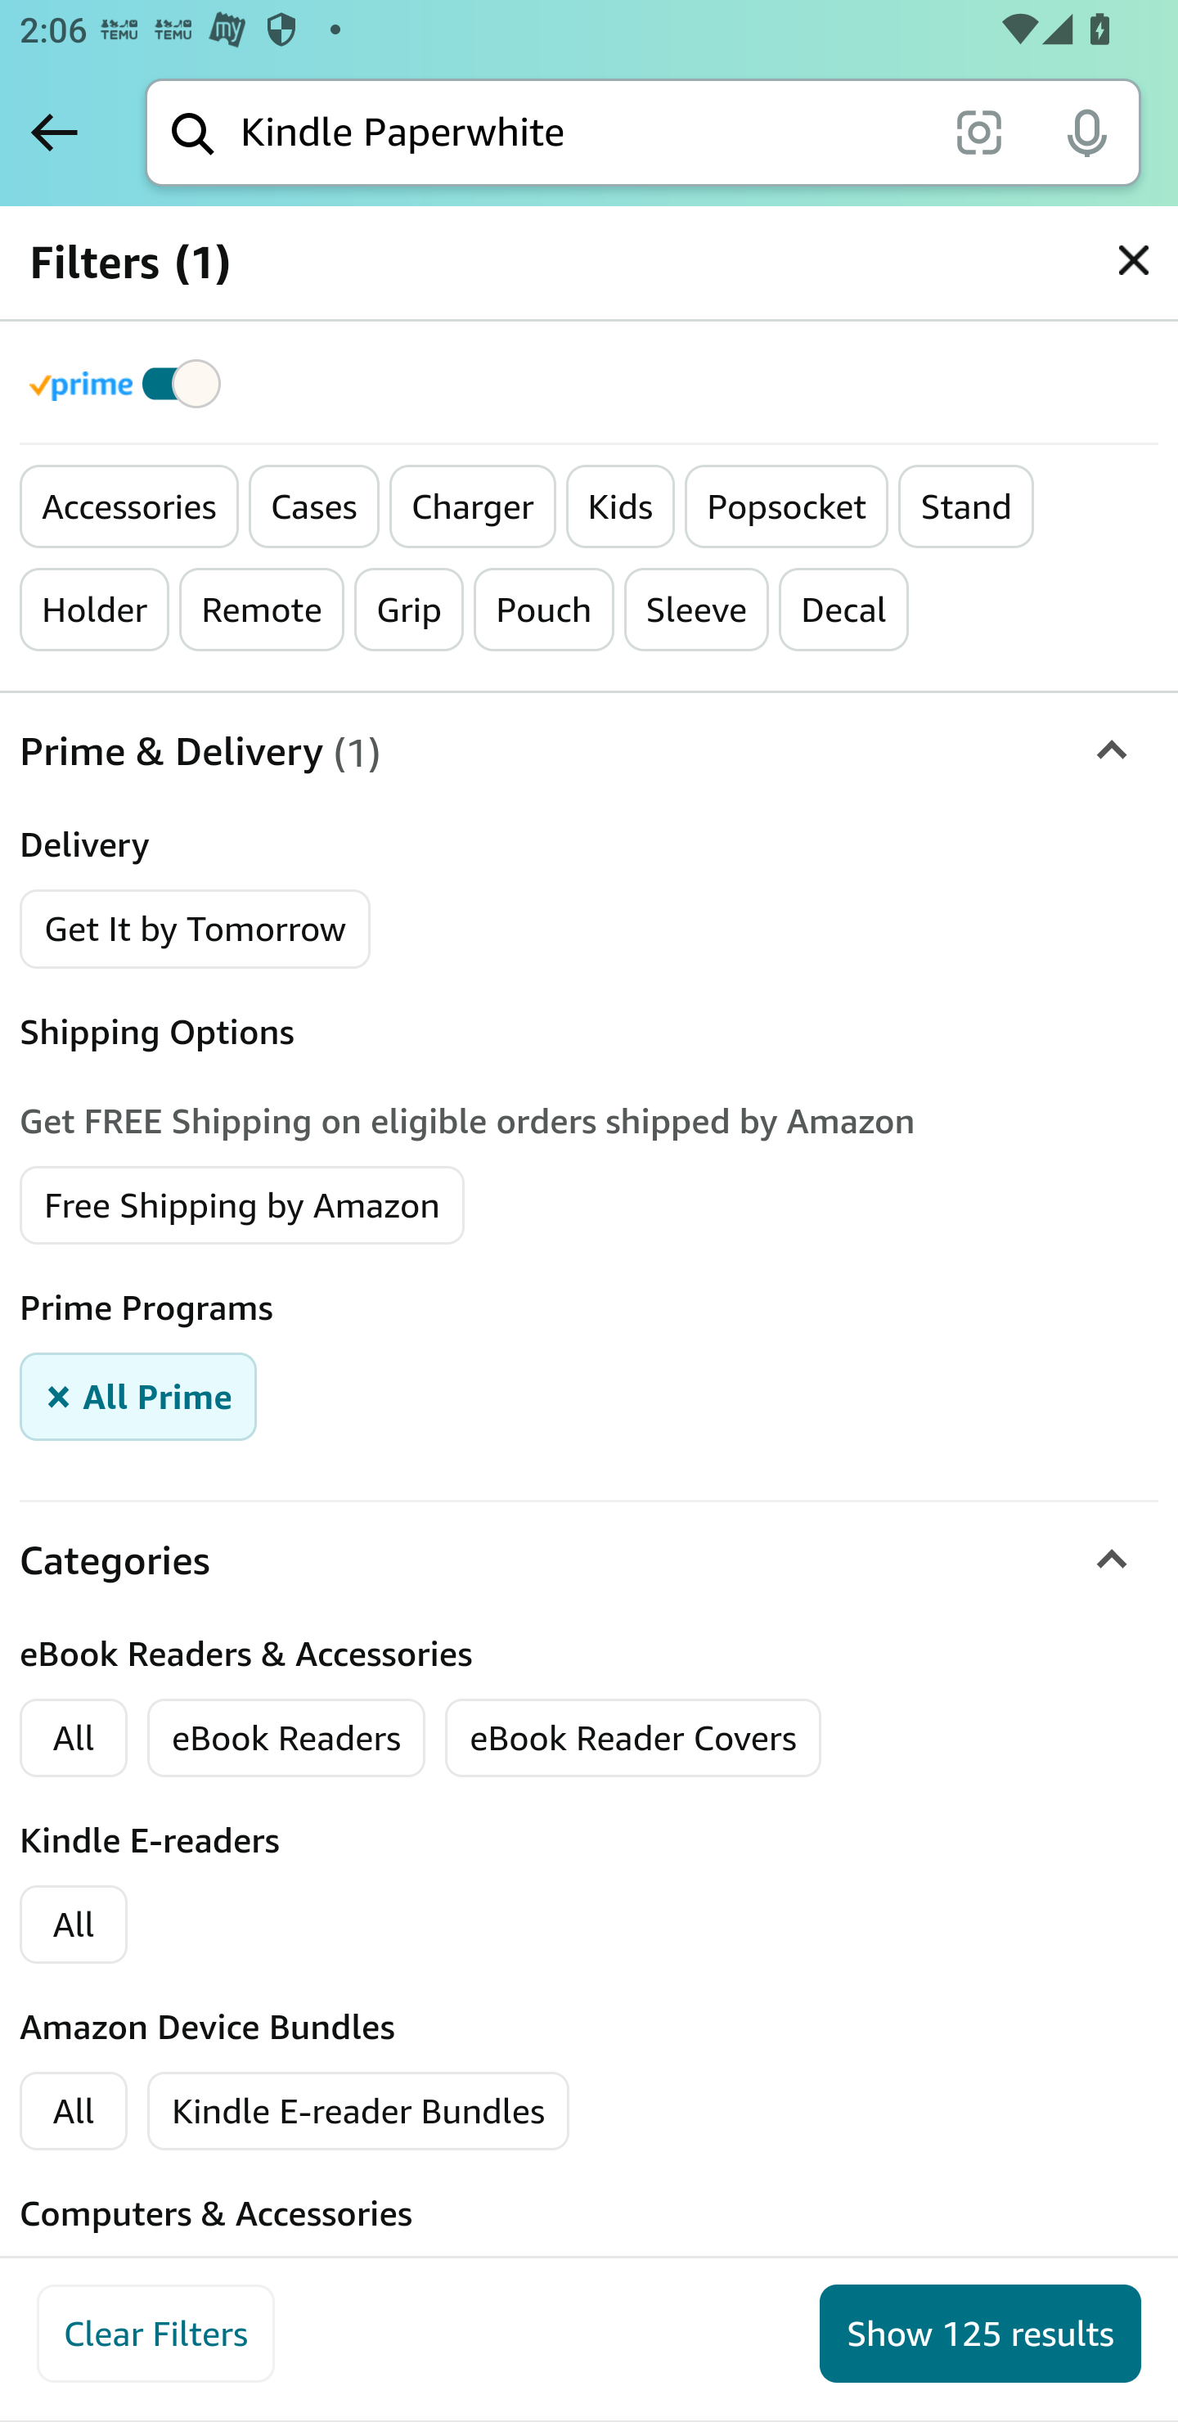  I want to click on Charger, so click(472, 507).